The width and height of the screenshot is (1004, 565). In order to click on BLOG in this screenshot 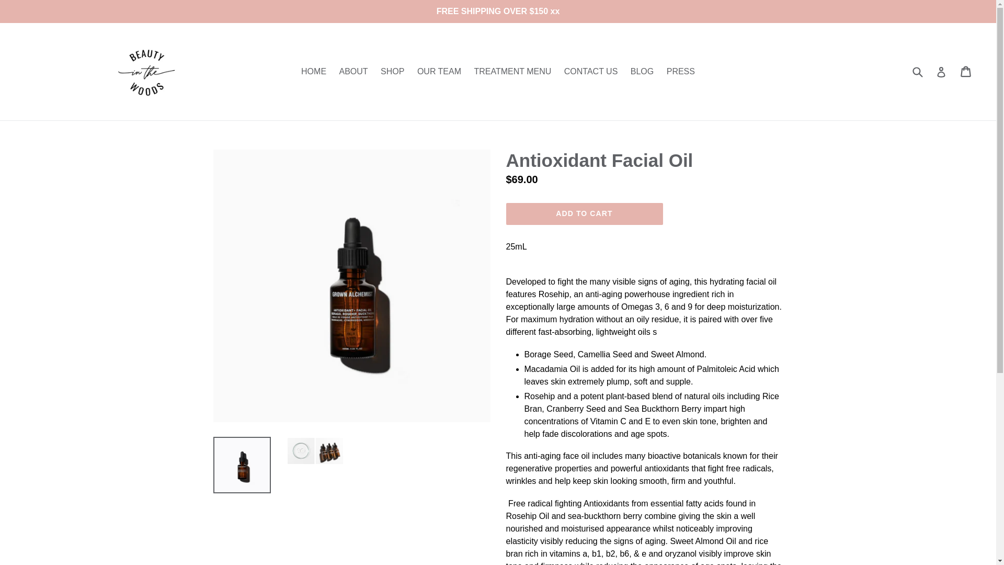, I will do `click(642, 72)`.